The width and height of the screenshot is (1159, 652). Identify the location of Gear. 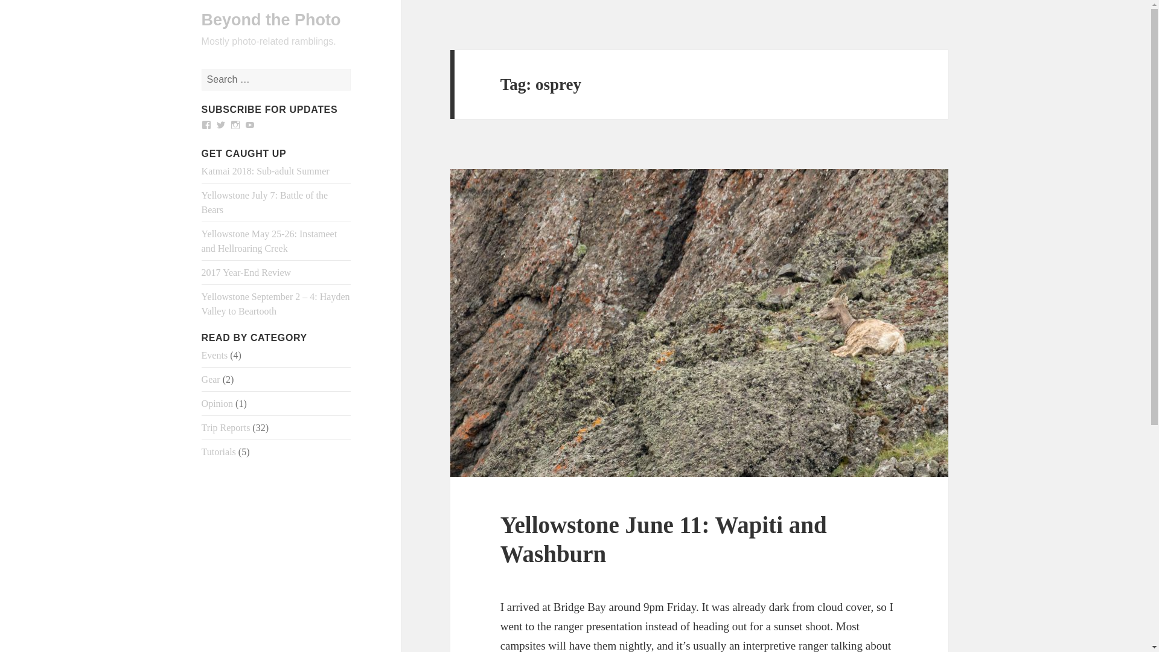
(211, 379).